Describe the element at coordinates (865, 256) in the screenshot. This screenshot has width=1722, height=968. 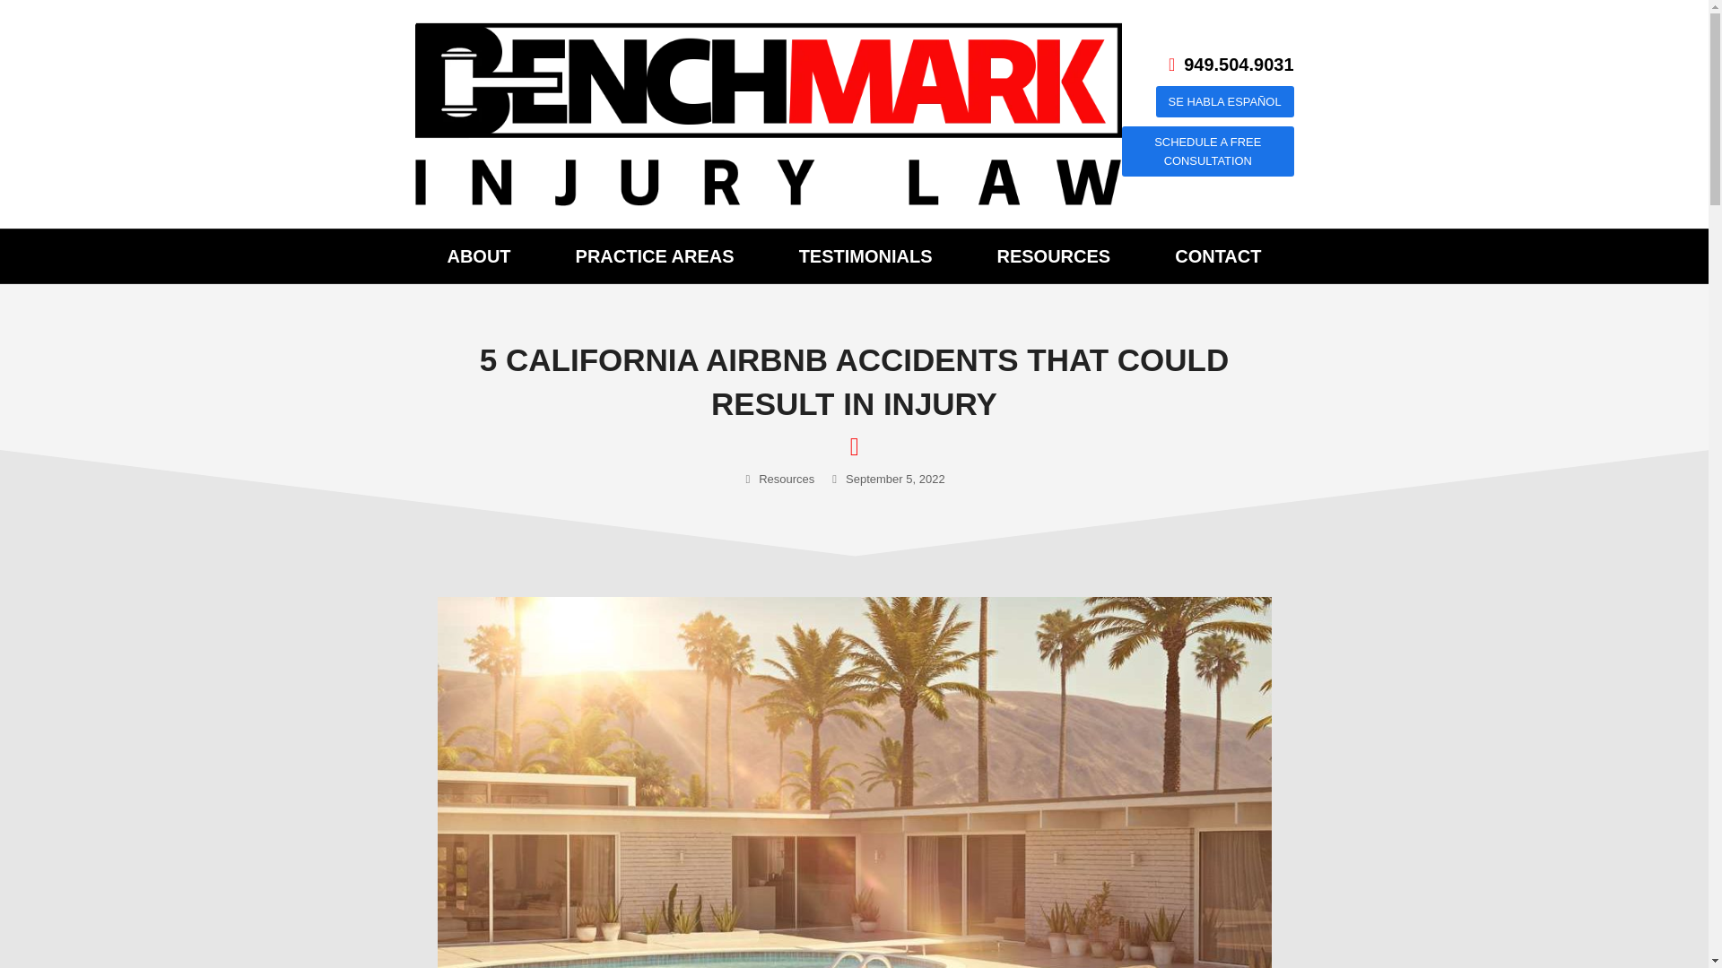
I see `TESTIMONIALS` at that location.